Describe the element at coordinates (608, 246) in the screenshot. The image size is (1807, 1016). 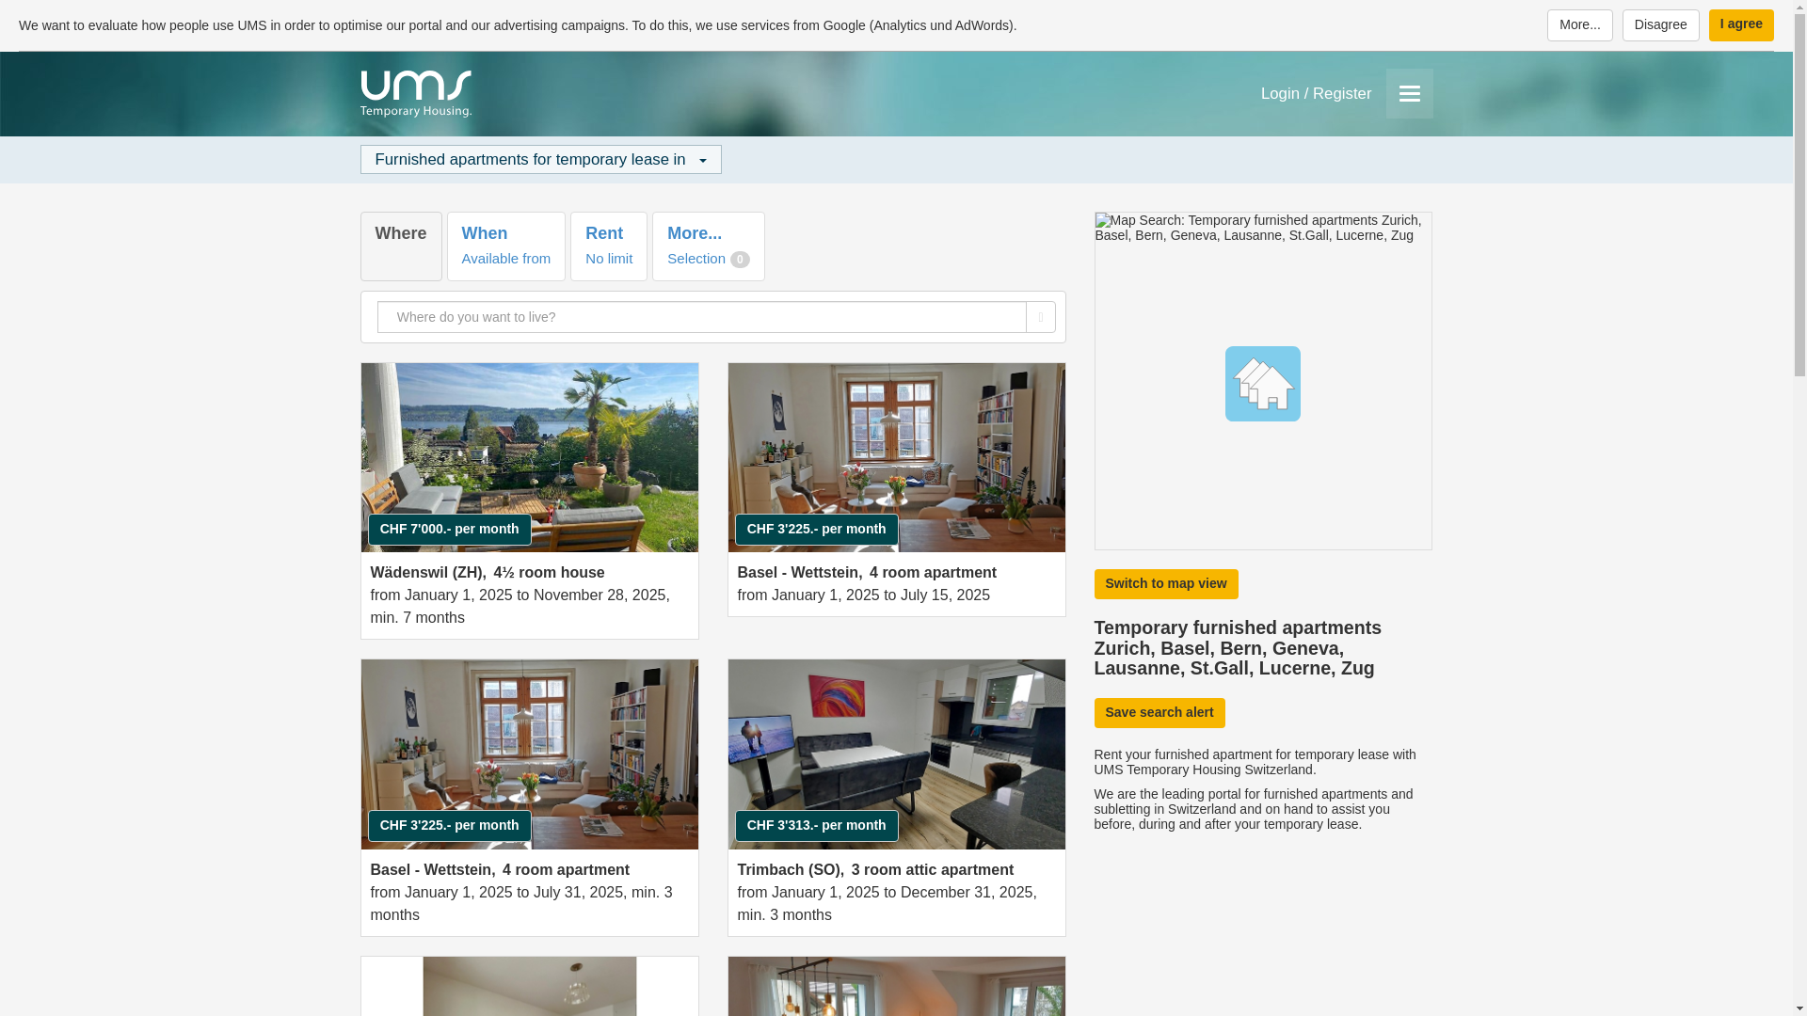
I see `I agree` at that location.